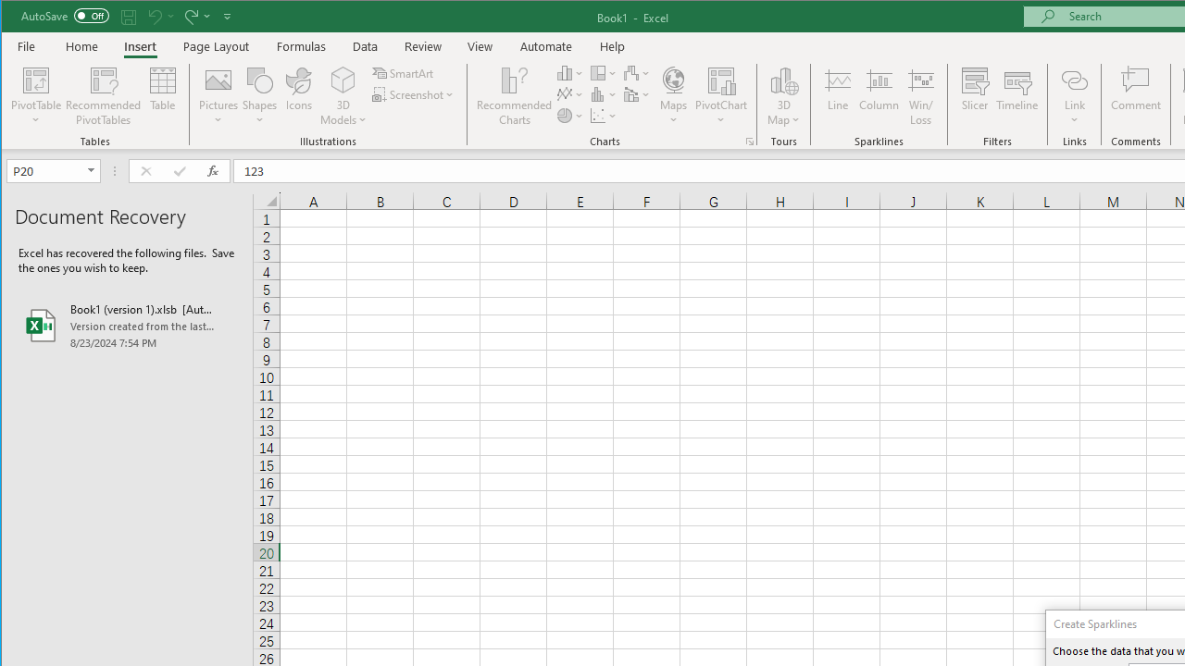  Describe the element at coordinates (218, 96) in the screenshot. I see `Pictures` at that location.